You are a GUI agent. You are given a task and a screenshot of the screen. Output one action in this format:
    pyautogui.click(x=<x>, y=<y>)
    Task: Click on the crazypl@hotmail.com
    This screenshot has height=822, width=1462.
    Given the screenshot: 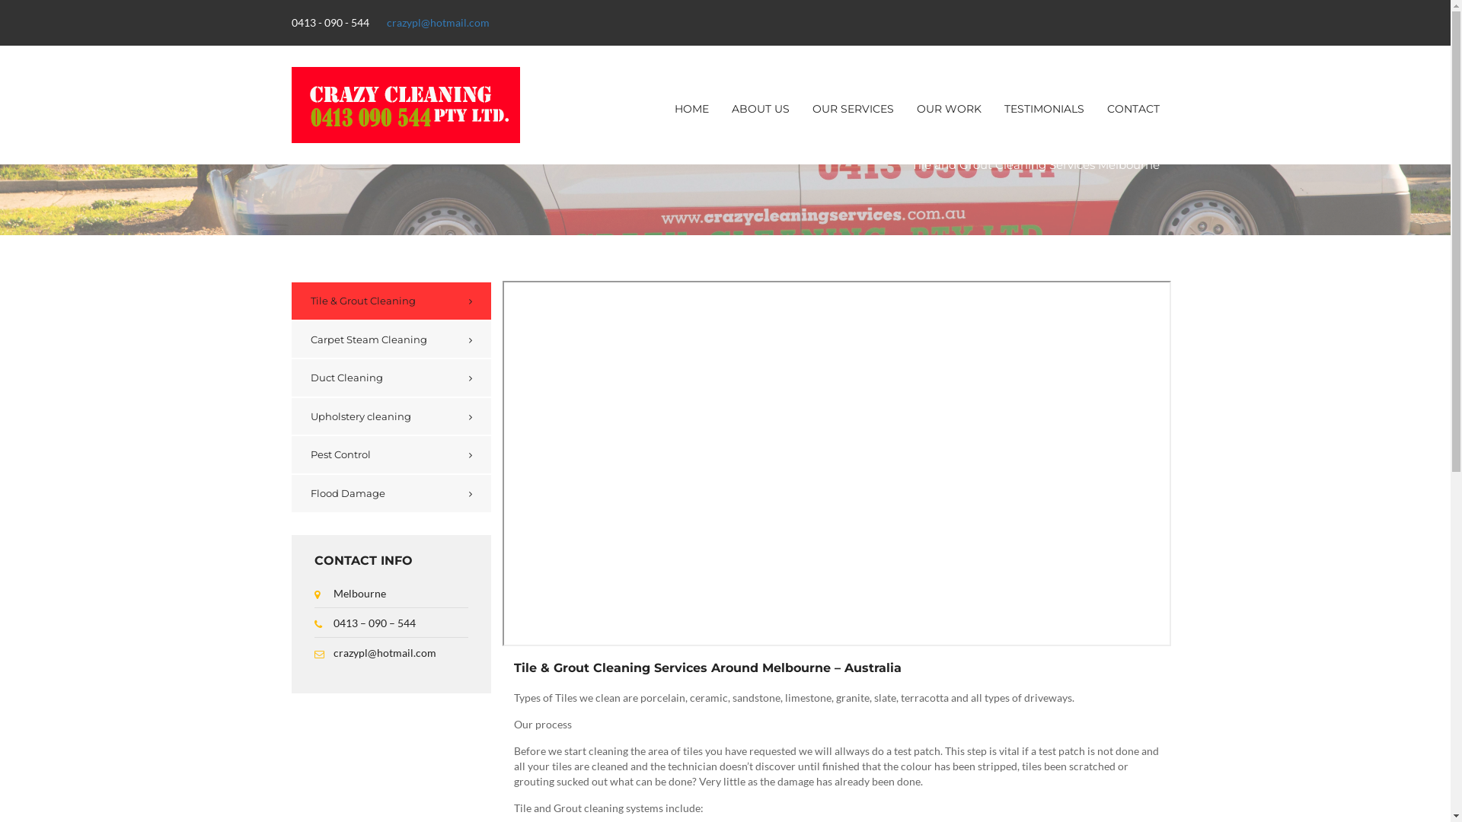 What is the action you would take?
    pyautogui.click(x=439, y=23)
    